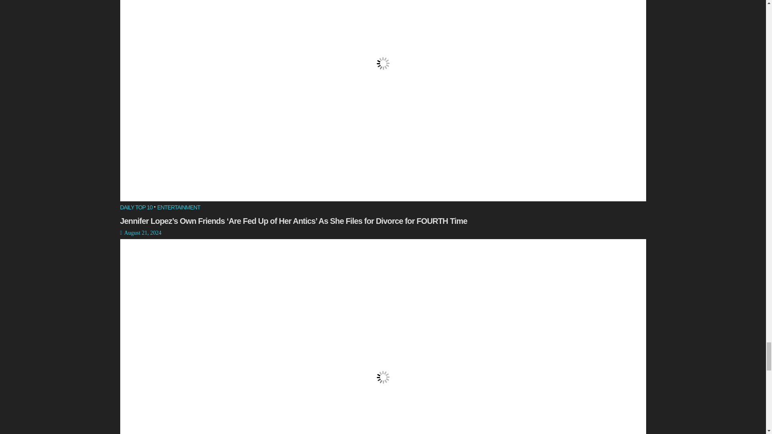  Describe the element at coordinates (136, 208) in the screenshot. I see `DAILY TOP 10` at that location.